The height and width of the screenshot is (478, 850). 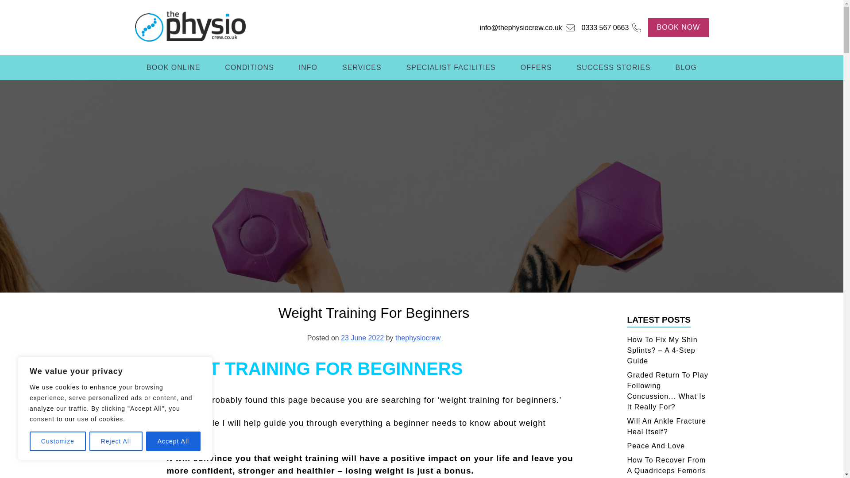 I want to click on 0333 567 0663, so click(x=608, y=27).